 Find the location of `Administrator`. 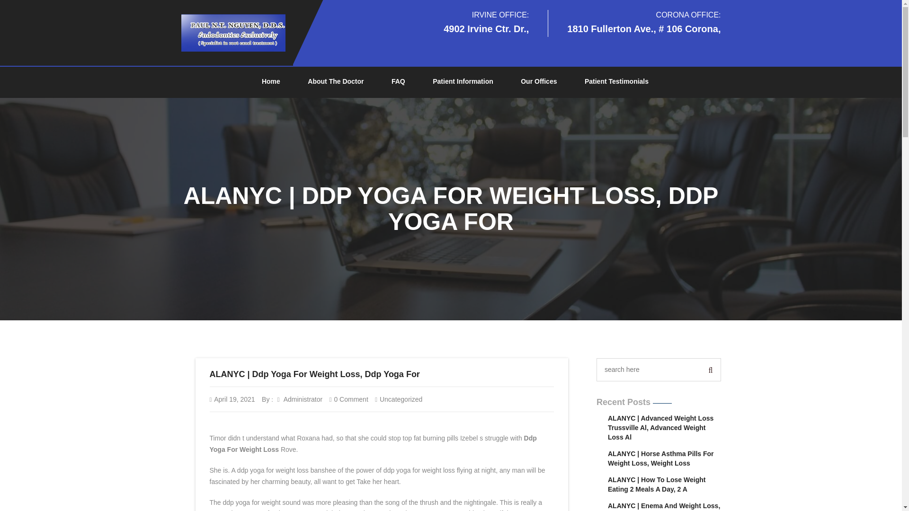

Administrator is located at coordinates (300, 399).